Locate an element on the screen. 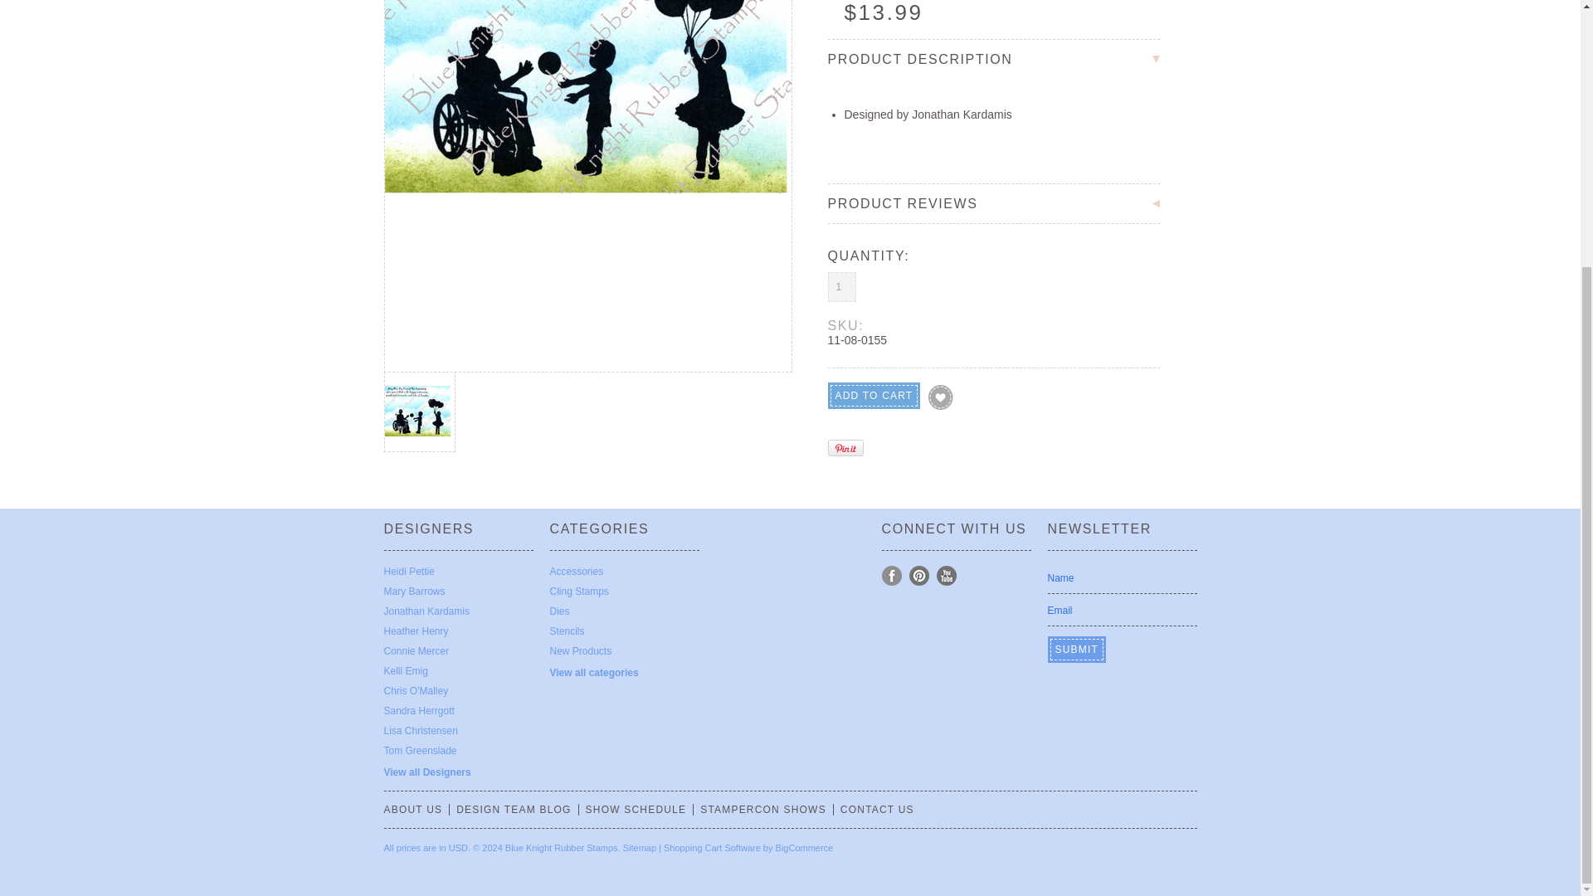 Image resolution: width=1593 pixels, height=896 pixels. US Dollars is located at coordinates (458, 848).